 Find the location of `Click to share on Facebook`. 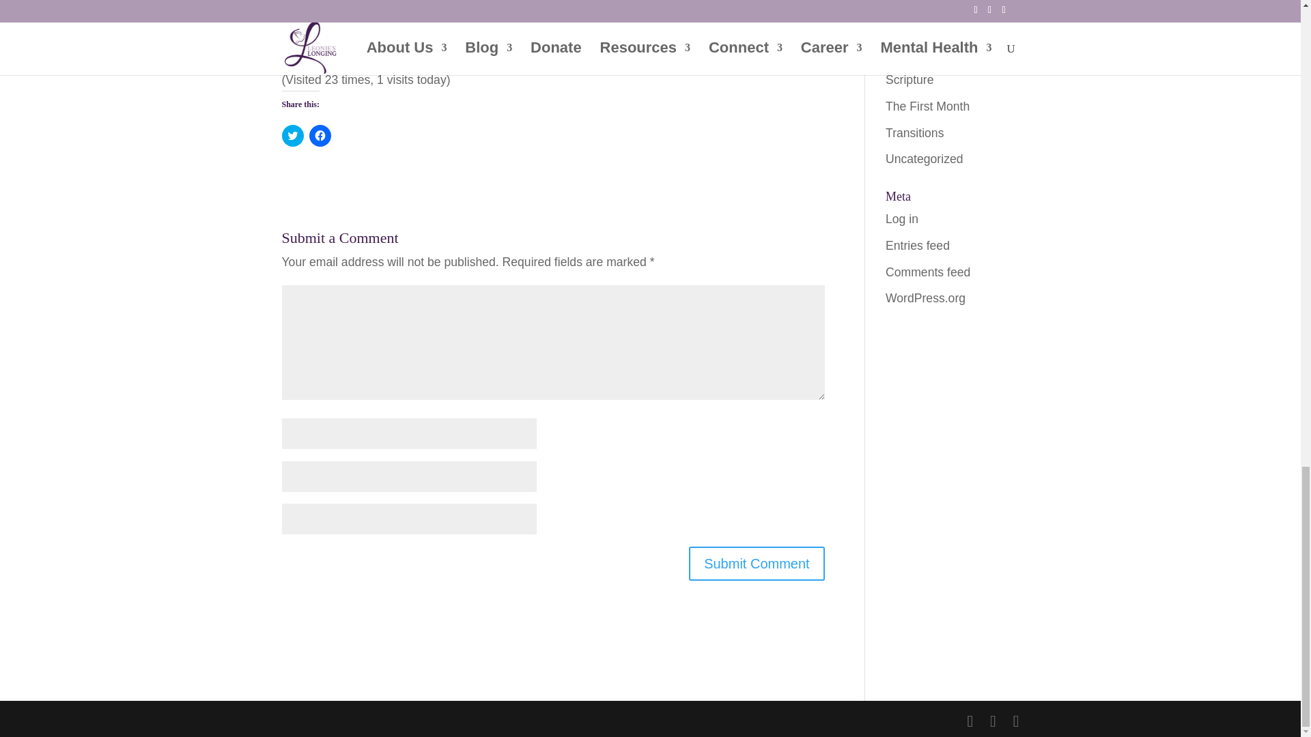

Click to share on Facebook is located at coordinates (319, 135).